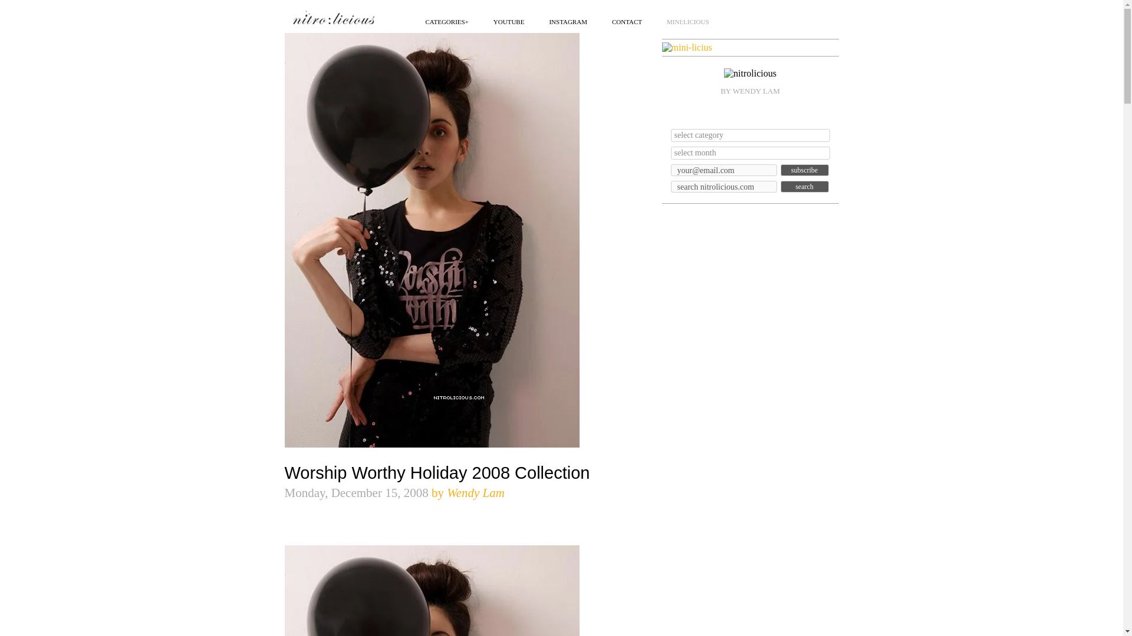  Describe the element at coordinates (509, 21) in the screenshot. I see `YOUTUBE` at that location.